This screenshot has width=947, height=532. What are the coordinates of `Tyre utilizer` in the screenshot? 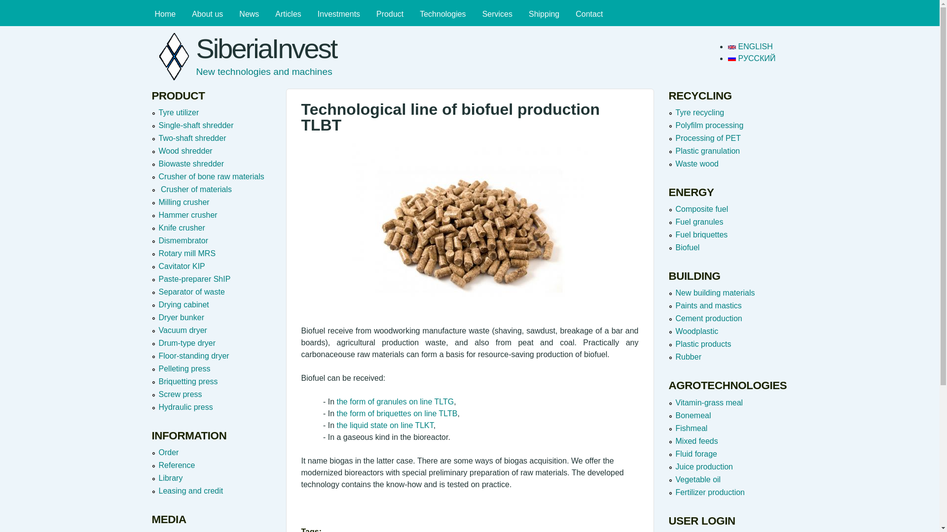 It's located at (179, 112).